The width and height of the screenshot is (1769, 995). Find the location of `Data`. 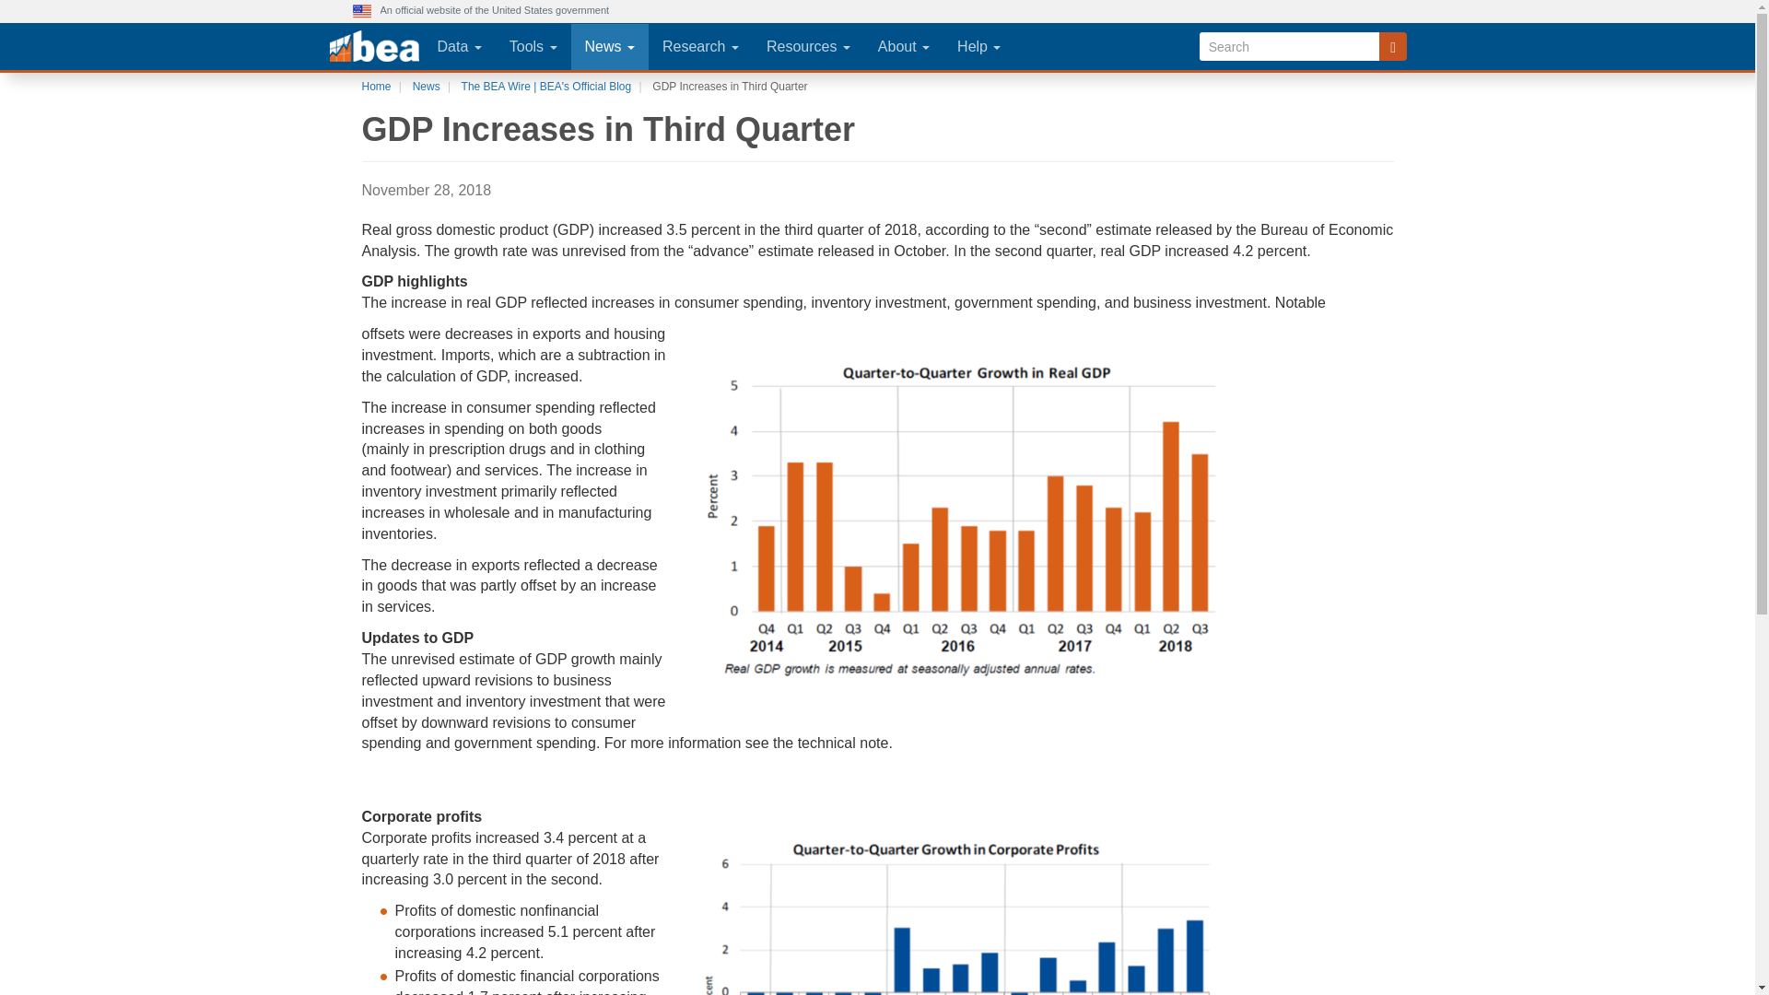

Data is located at coordinates (459, 46).